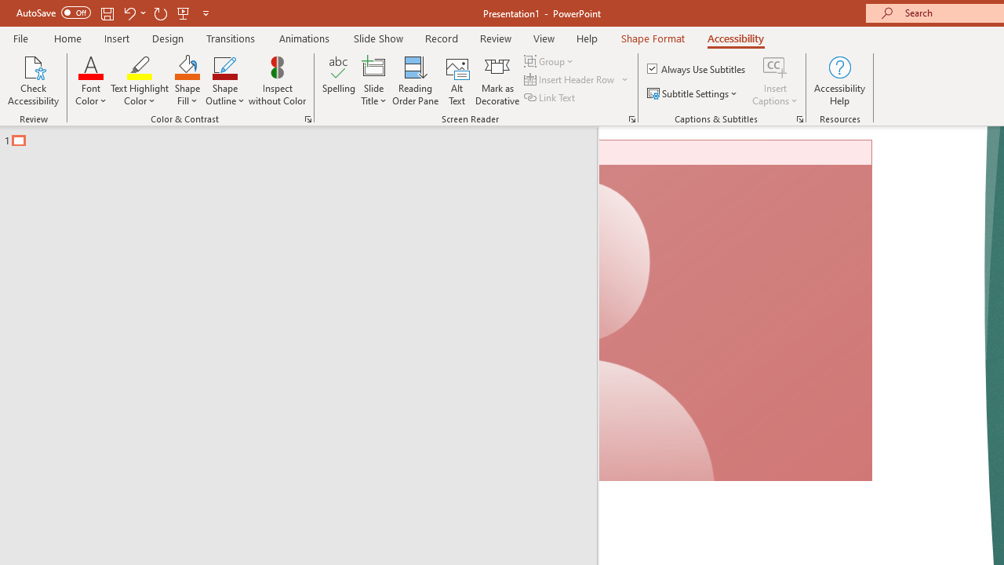 This screenshot has height=565, width=1004. I want to click on Font..., so click(529, 177).